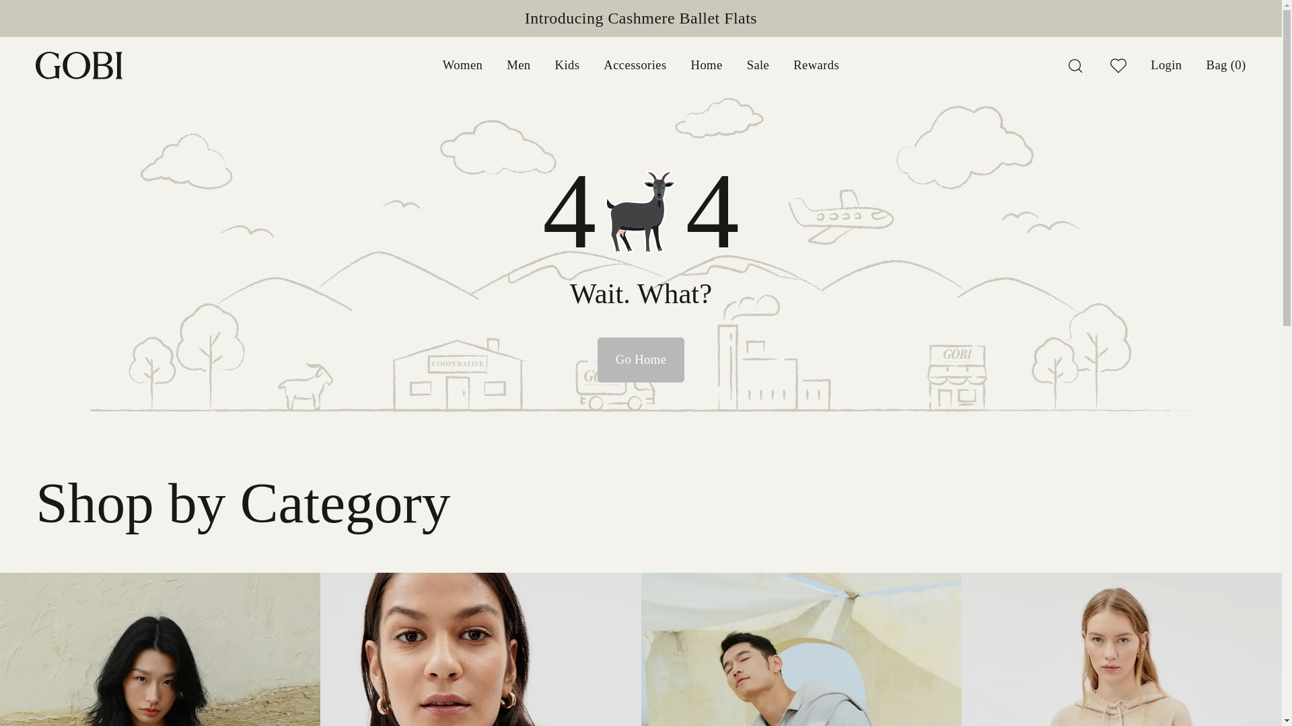  I want to click on Home, so click(707, 66).